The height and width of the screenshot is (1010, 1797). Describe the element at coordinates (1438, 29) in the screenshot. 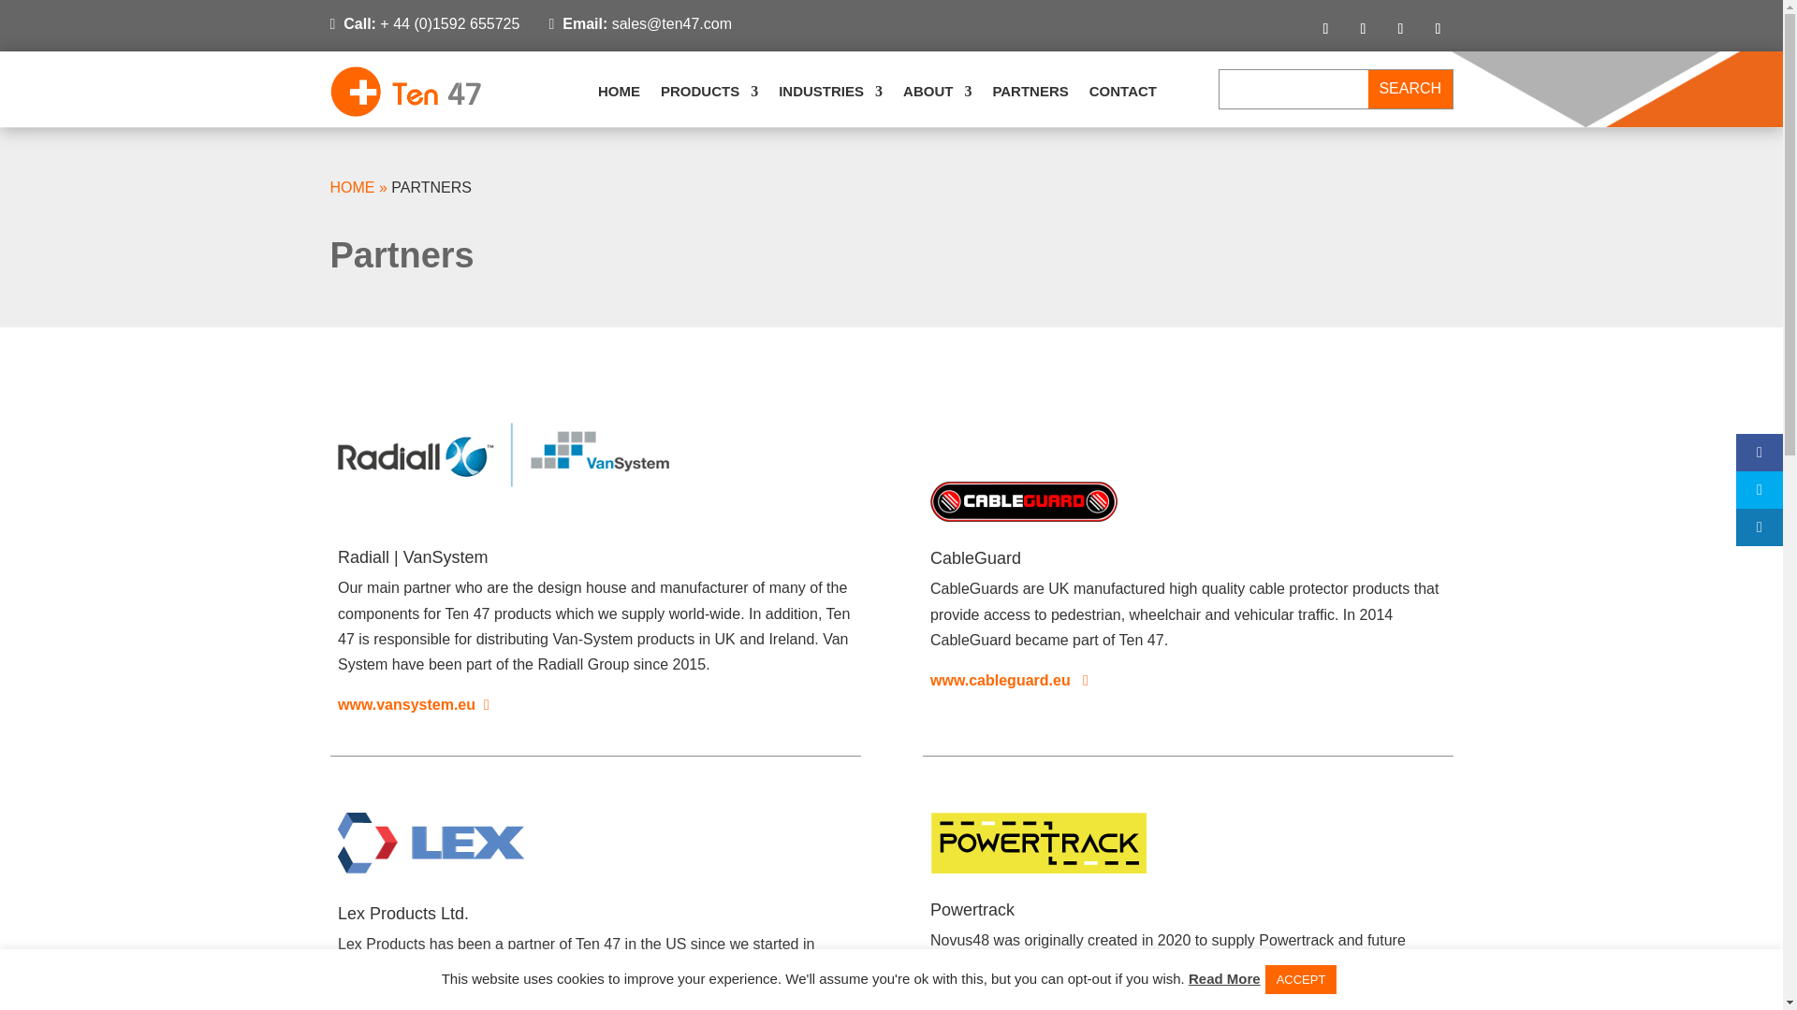

I see `Follow on Youtube` at that location.